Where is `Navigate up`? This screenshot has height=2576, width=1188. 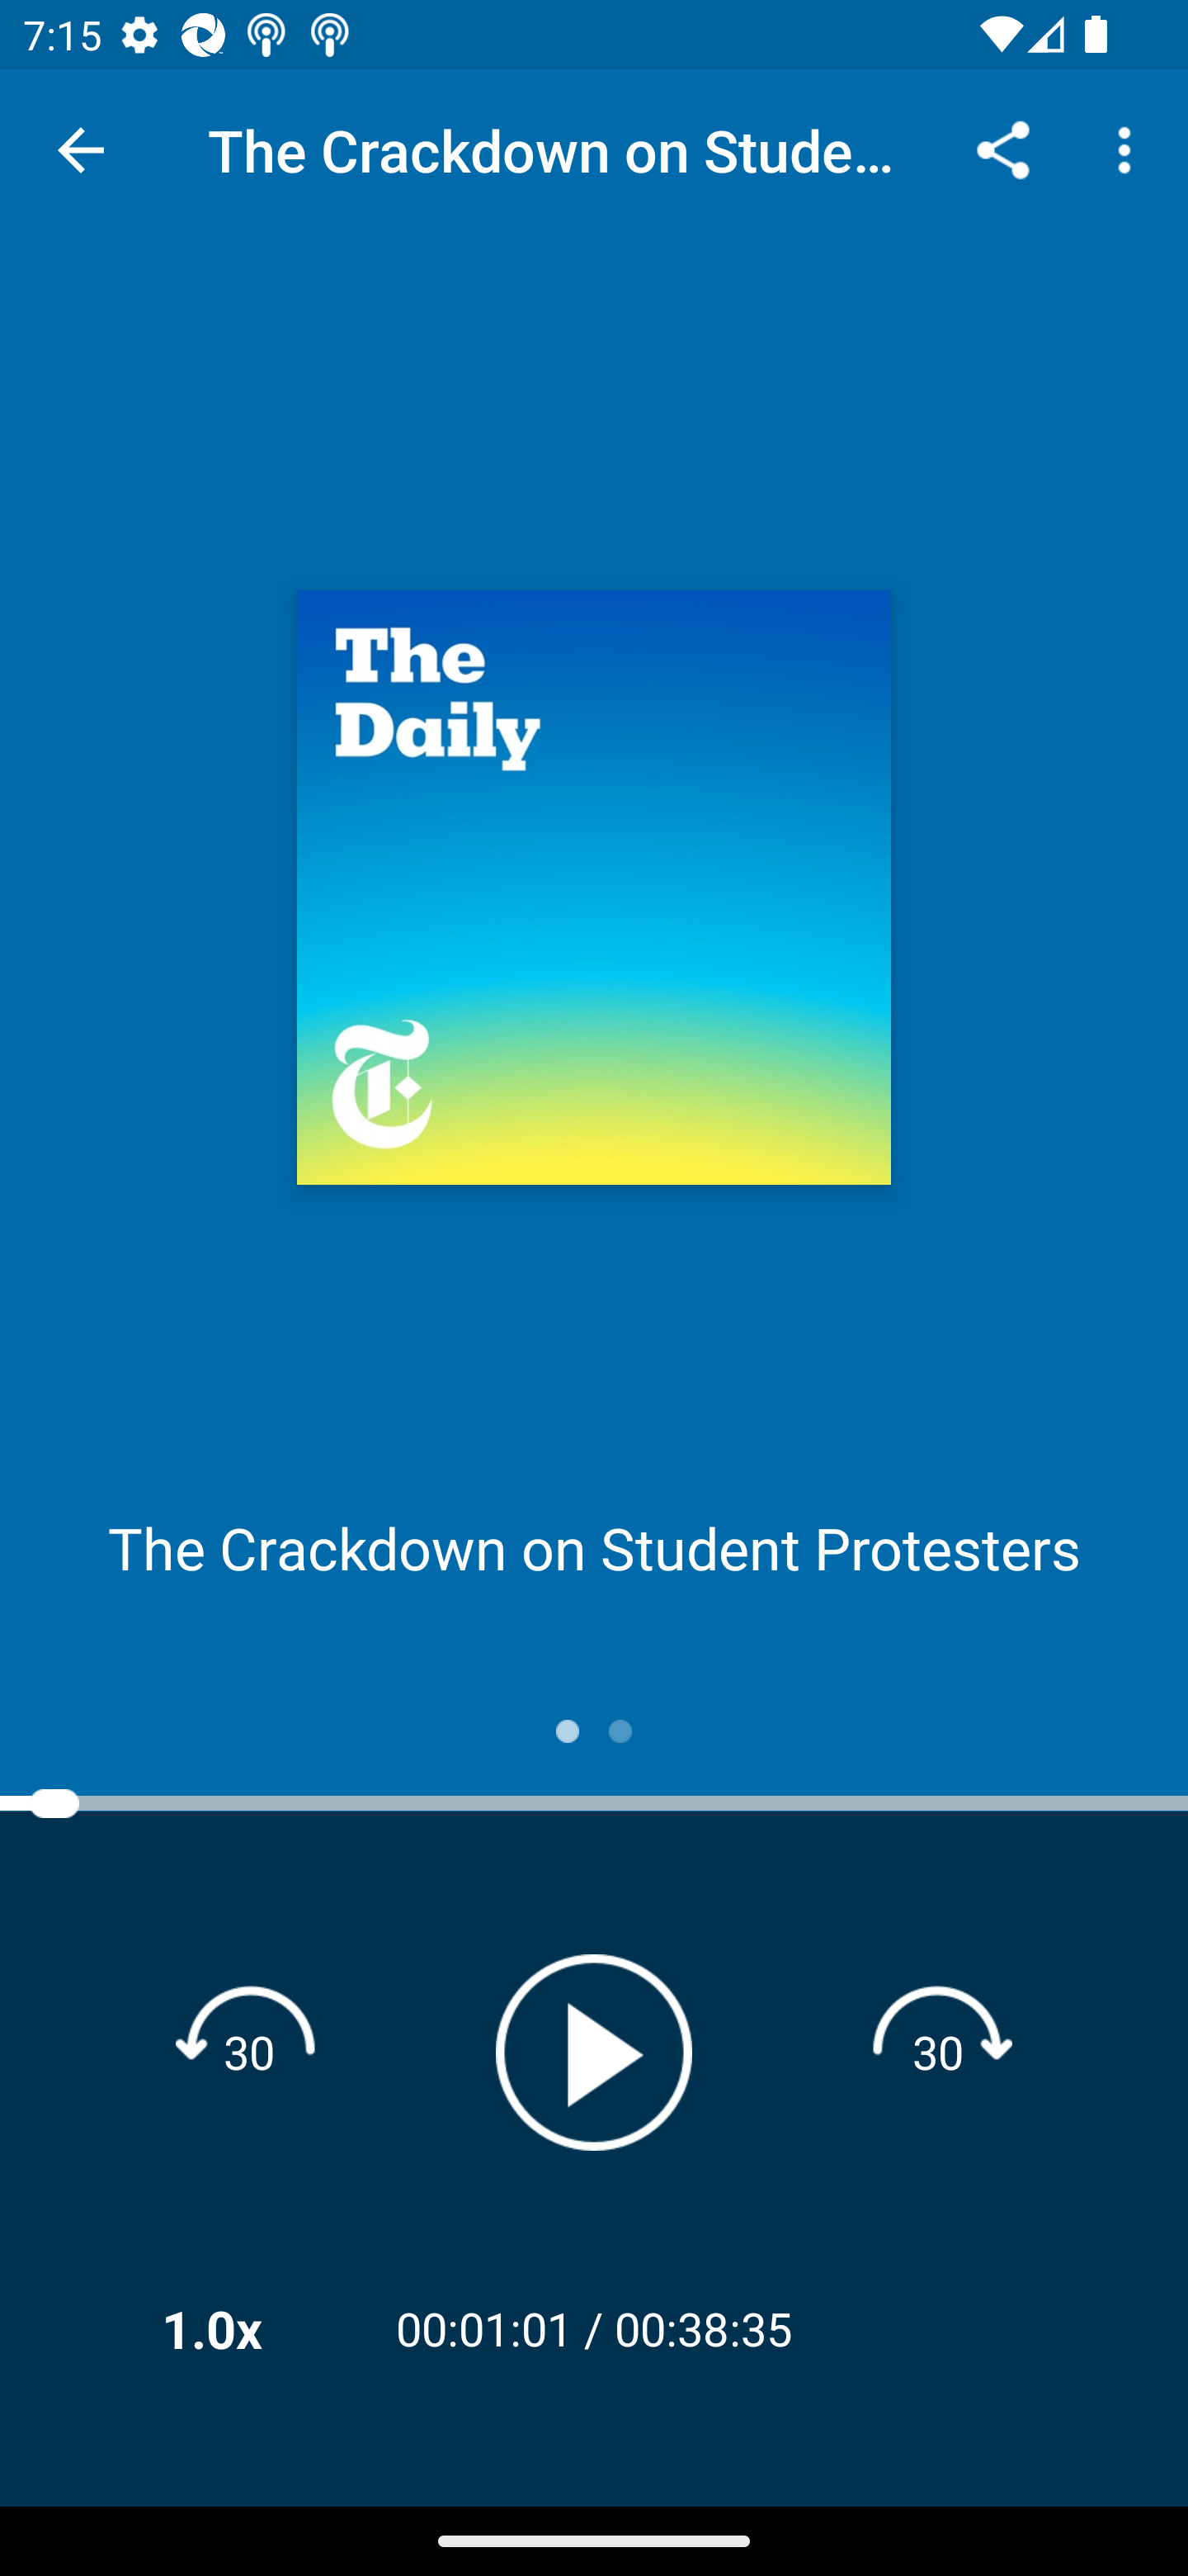
Navigate up is located at coordinates (81, 150).